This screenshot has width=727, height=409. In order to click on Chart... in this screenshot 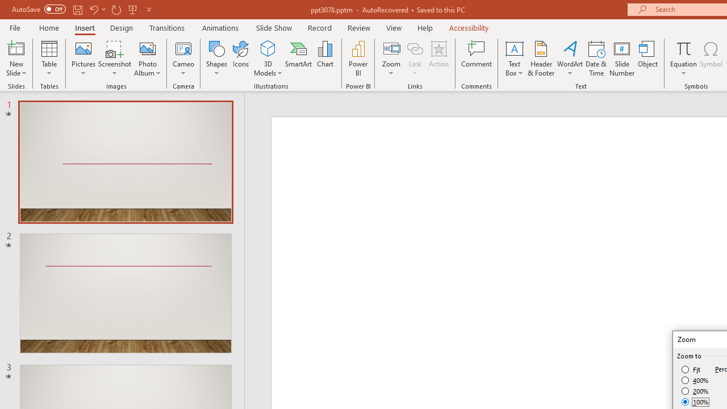, I will do `click(325, 58)`.